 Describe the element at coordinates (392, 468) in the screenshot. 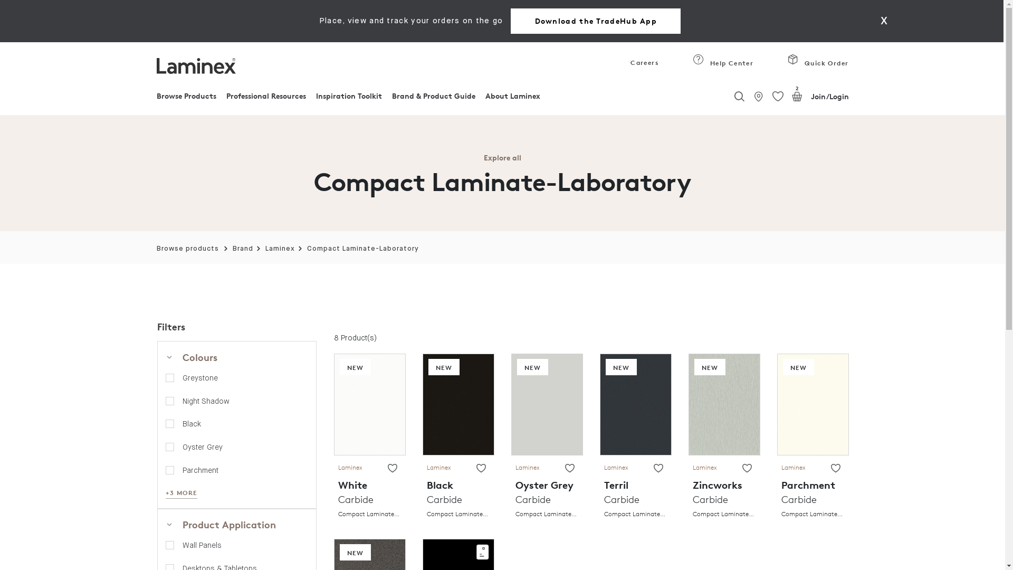

I see `View Favourites` at that location.